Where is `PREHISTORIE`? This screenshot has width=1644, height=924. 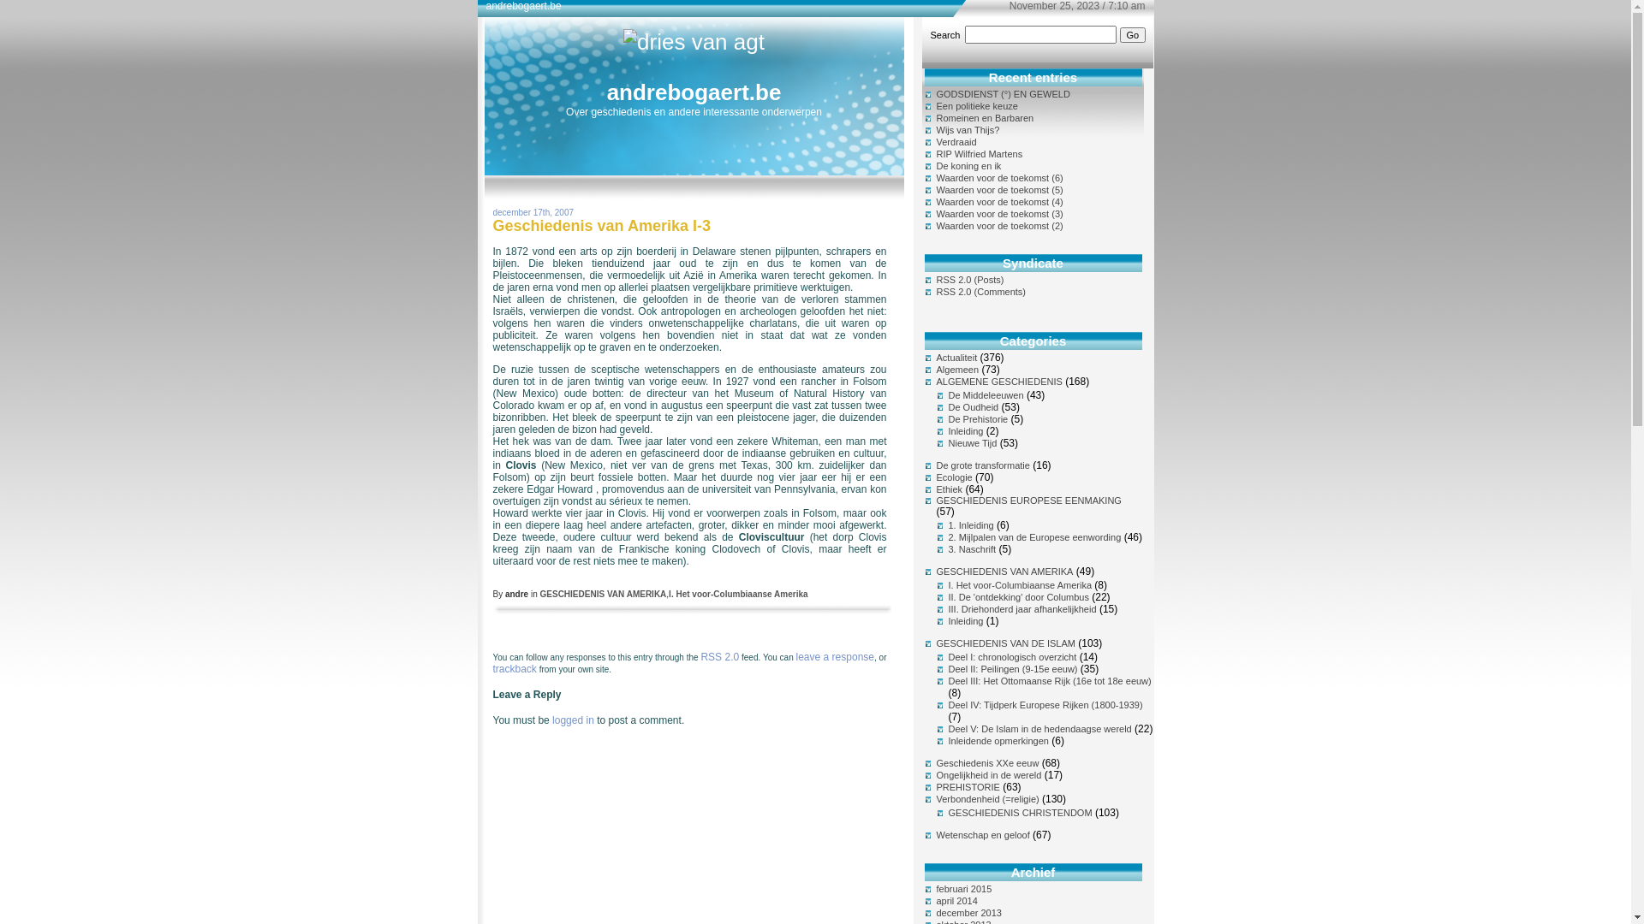
PREHISTORIE is located at coordinates (968, 787).